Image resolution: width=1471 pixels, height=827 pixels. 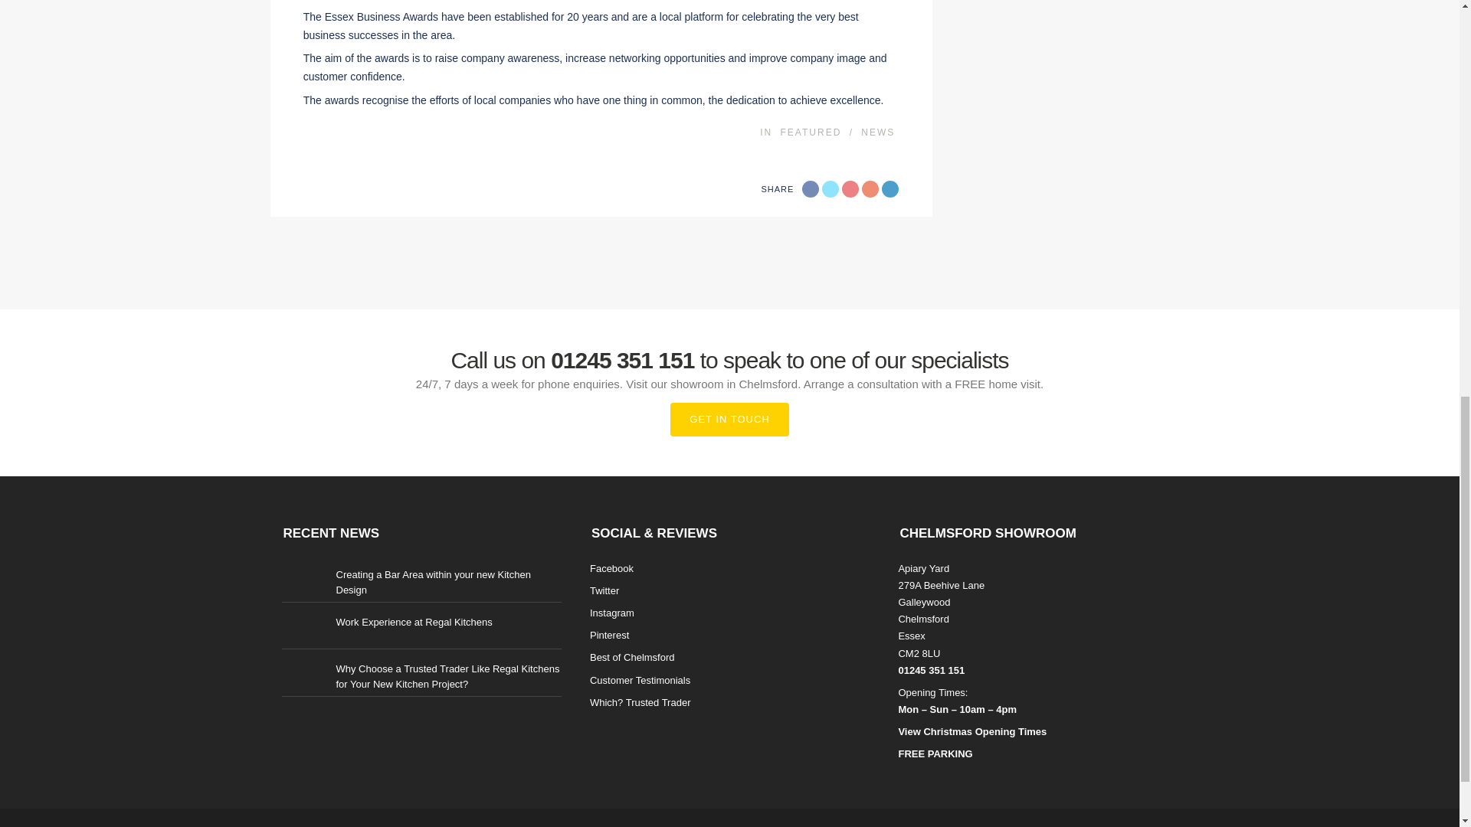 I want to click on GET IN TOUCH, so click(x=729, y=420).